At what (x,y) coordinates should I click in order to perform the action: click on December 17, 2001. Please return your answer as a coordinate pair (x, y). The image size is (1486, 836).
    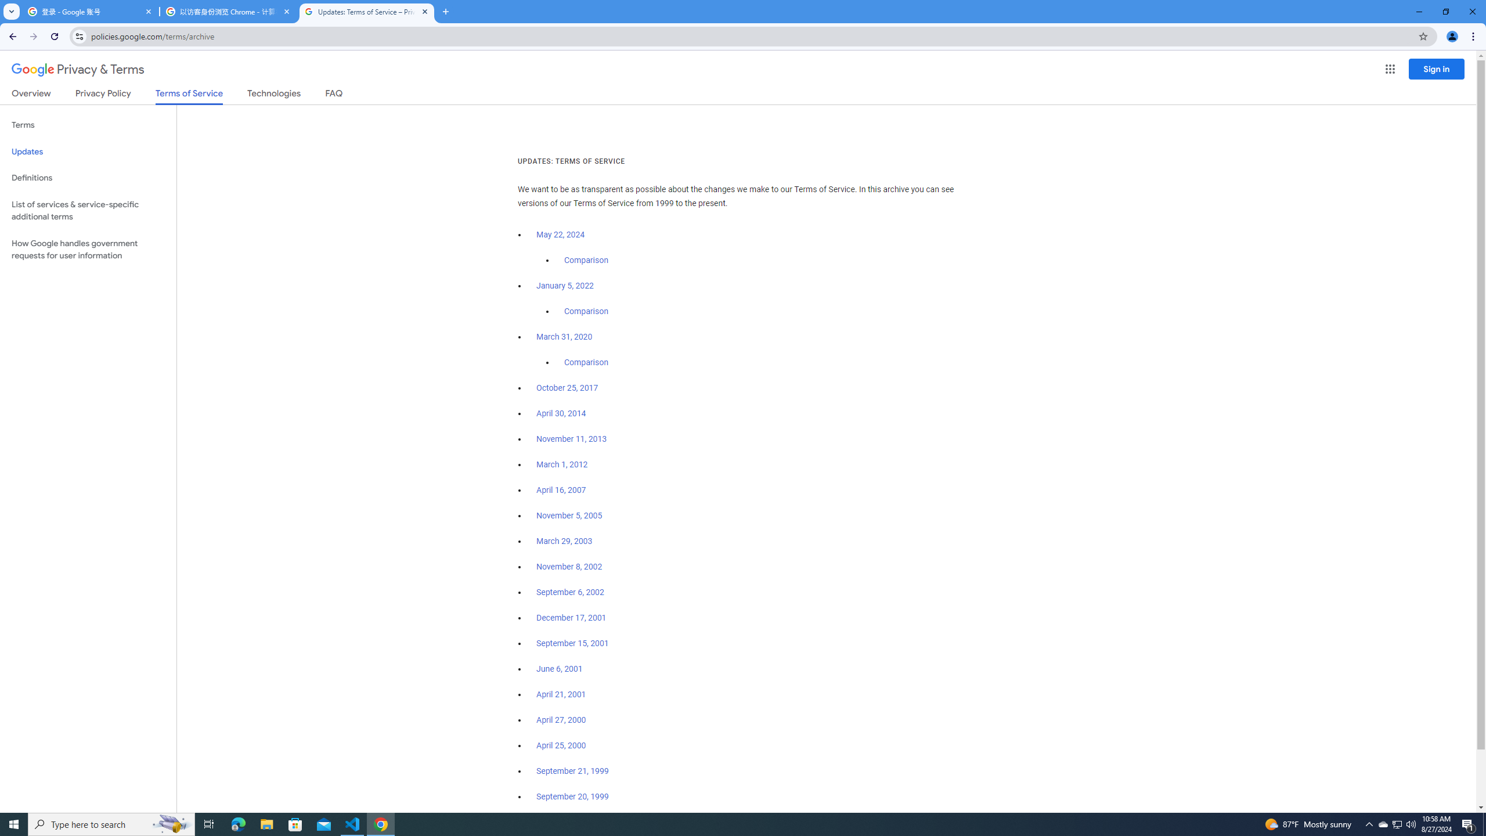
    Looking at the image, I should click on (571, 618).